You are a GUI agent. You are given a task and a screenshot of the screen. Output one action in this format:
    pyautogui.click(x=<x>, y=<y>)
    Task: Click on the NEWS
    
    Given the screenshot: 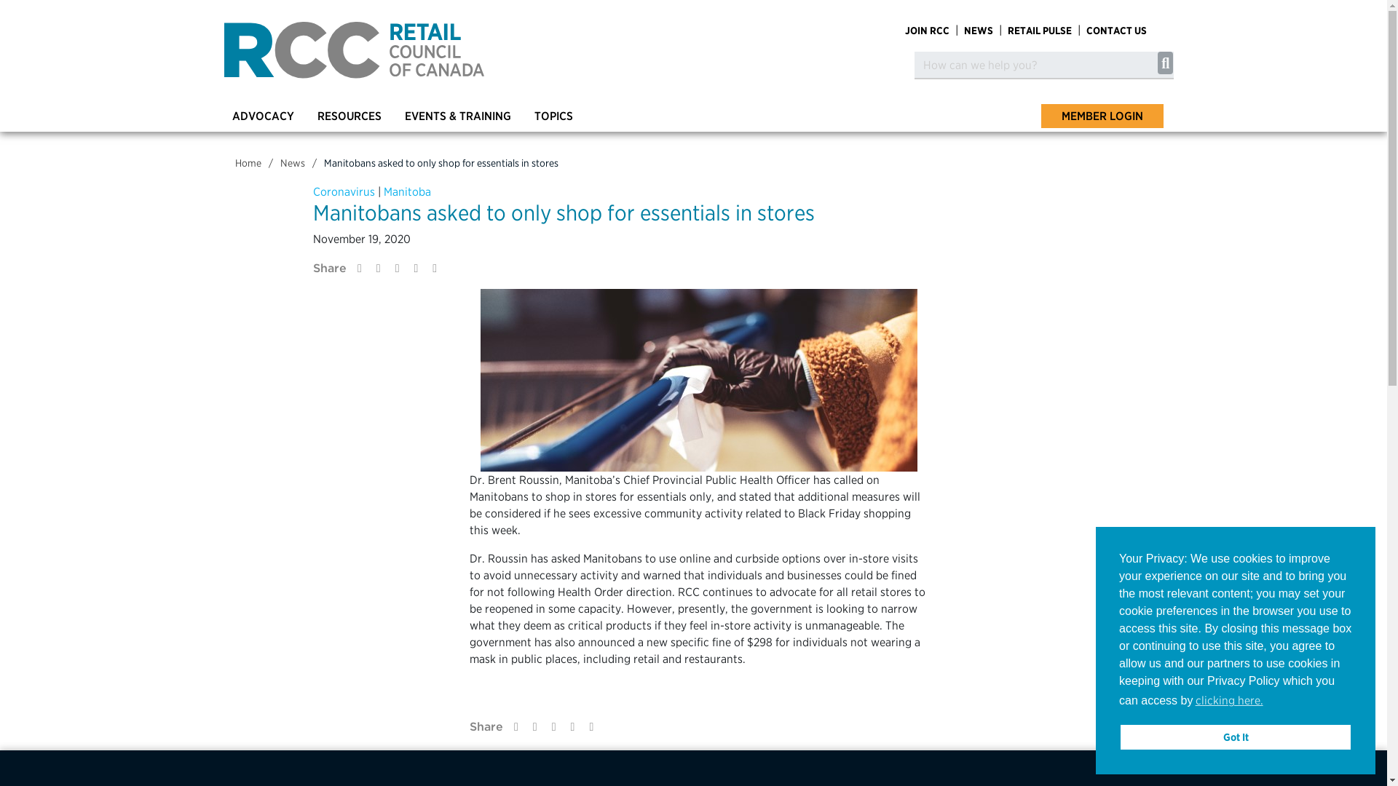 What is the action you would take?
    pyautogui.click(x=979, y=31)
    